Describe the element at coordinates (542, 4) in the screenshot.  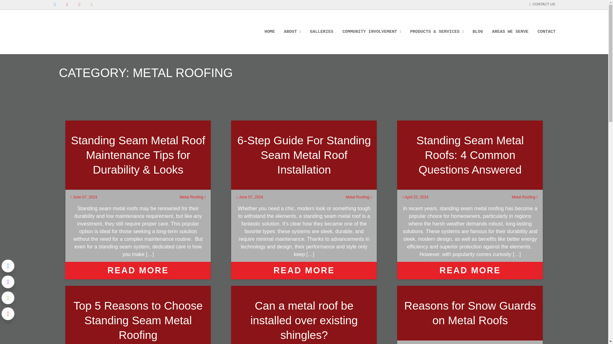
I see `  CONTACT US` at that location.